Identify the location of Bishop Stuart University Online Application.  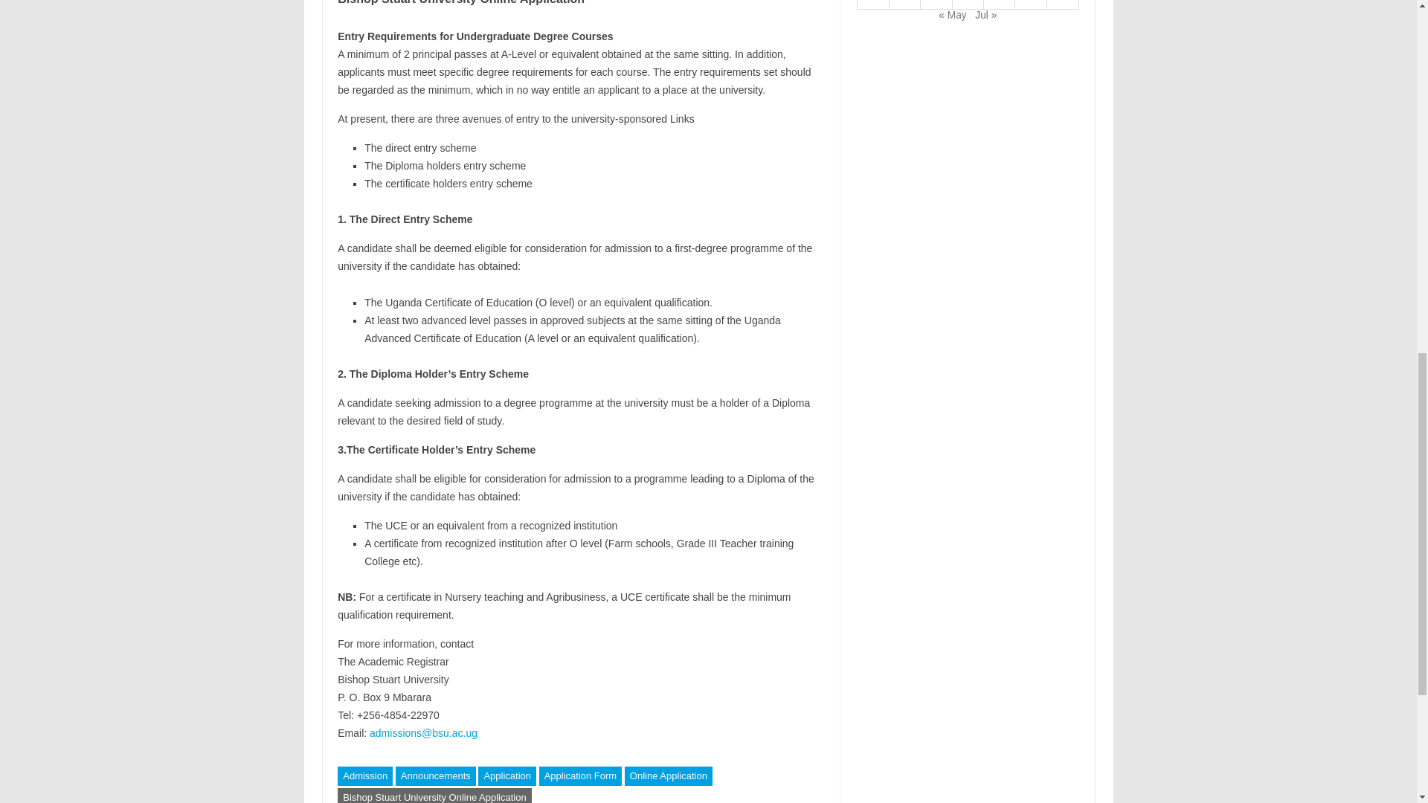
(434, 796).